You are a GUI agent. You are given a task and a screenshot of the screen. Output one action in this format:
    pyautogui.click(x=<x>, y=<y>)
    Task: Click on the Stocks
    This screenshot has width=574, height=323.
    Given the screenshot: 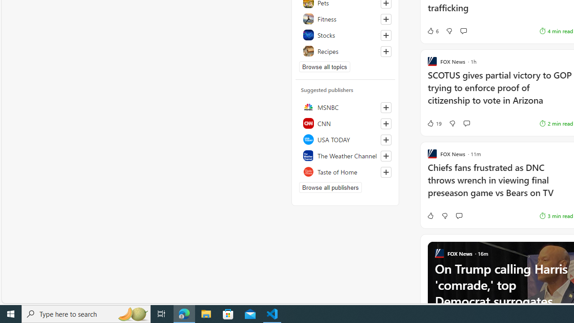 What is the action you would take?
    pyautogui.click(x=345, y=35)
    